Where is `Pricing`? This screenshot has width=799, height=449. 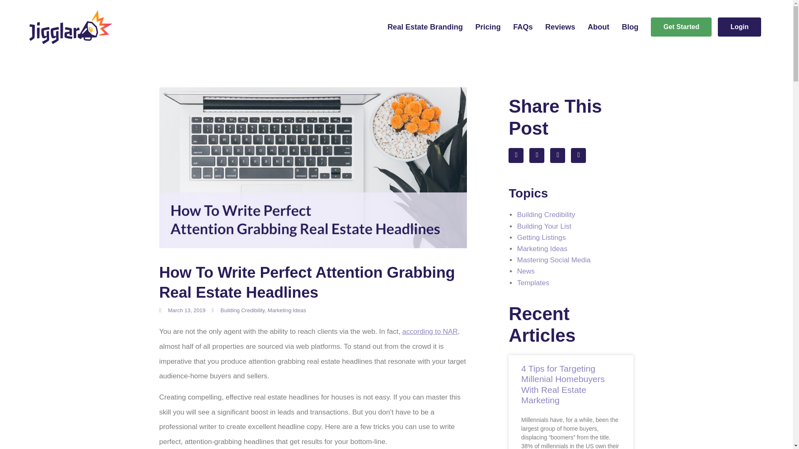 Pricing is located at coordinates (488, 27).